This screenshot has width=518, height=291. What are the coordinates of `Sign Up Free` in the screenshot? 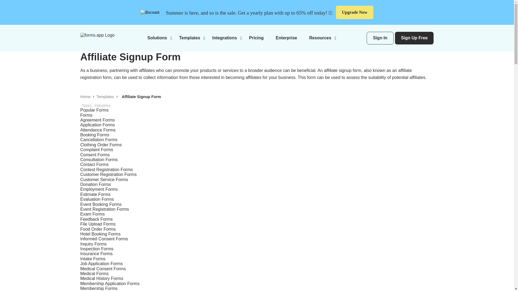 It's located at (414, 38).